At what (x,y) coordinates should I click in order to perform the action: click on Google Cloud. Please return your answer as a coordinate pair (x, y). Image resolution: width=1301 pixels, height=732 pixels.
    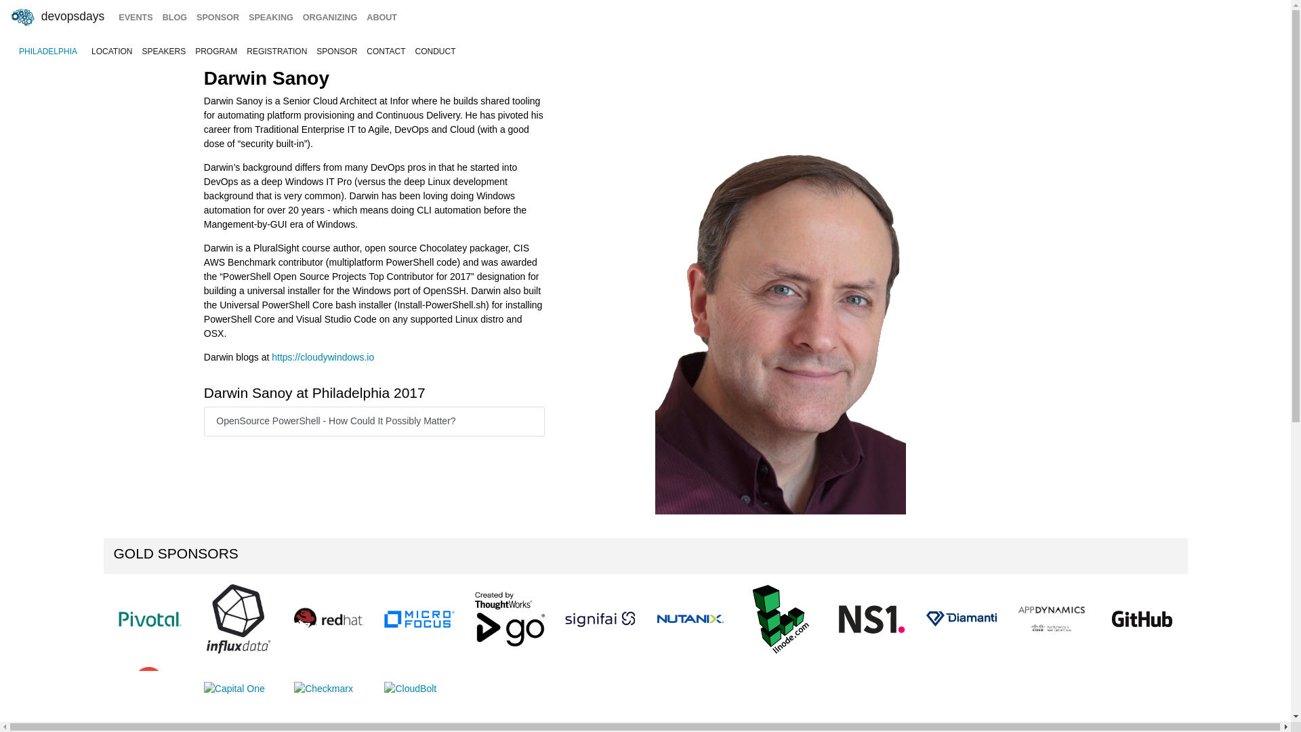
    Looking at the image, I should click on (148, 689).